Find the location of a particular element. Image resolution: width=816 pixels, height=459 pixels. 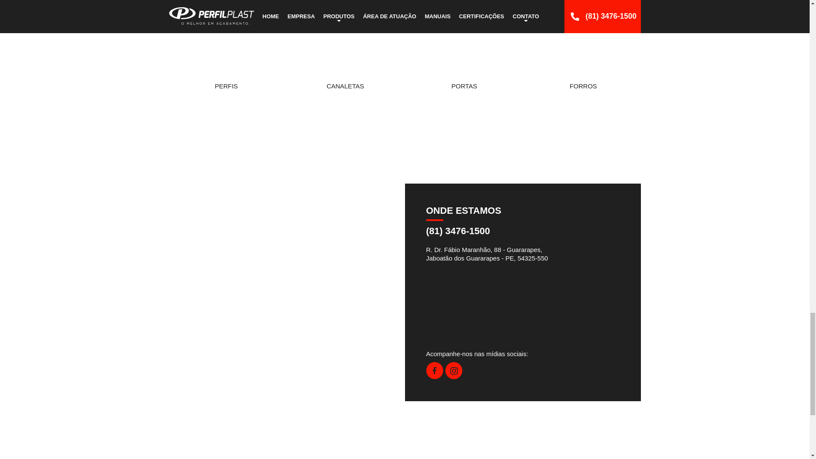

PORTAS is located at coordinates (465, 49).